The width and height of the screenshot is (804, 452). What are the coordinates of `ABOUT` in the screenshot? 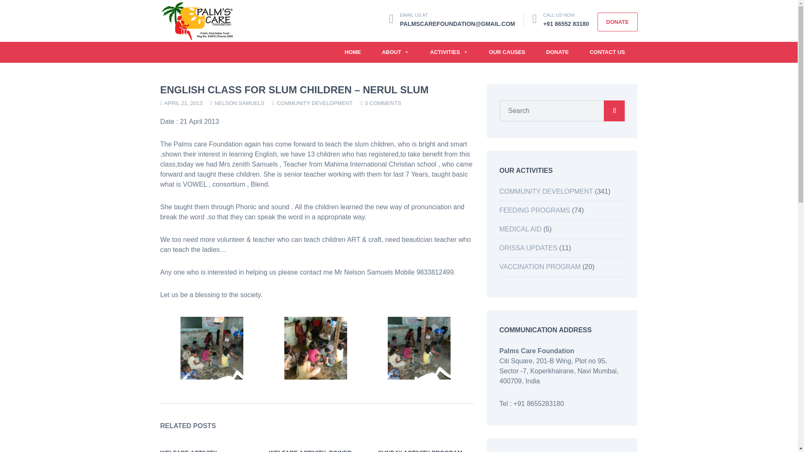 It's located at (395, 52).